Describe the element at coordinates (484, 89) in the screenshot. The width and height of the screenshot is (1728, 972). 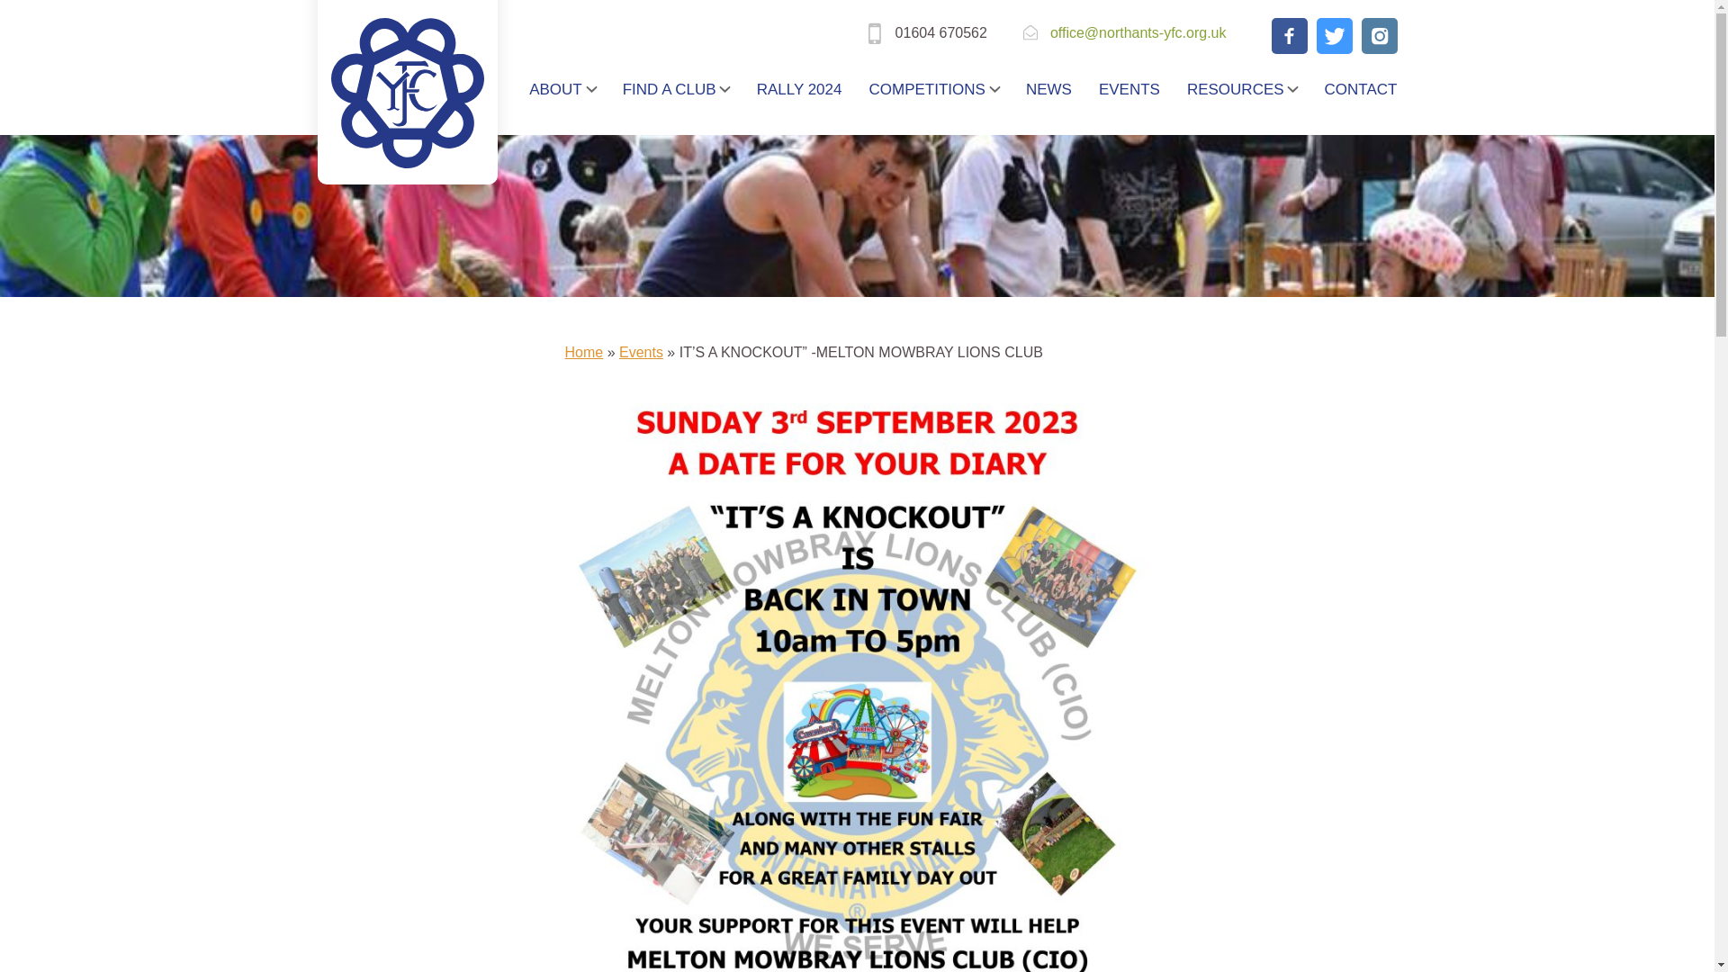
I see `HOMEPAGE` at that location.